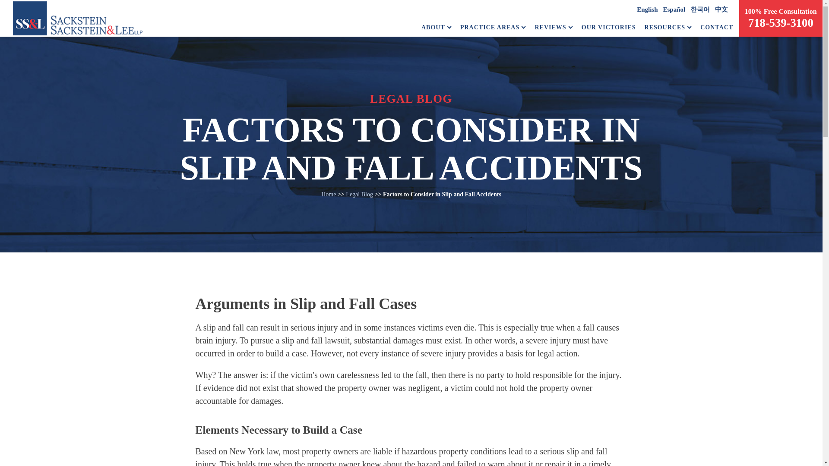 This screenshot has width=829, height=466. What do you see at coordinates (781, 22) in the screenshot?
I see `718-539-3100` at bounding box center [781, 22].